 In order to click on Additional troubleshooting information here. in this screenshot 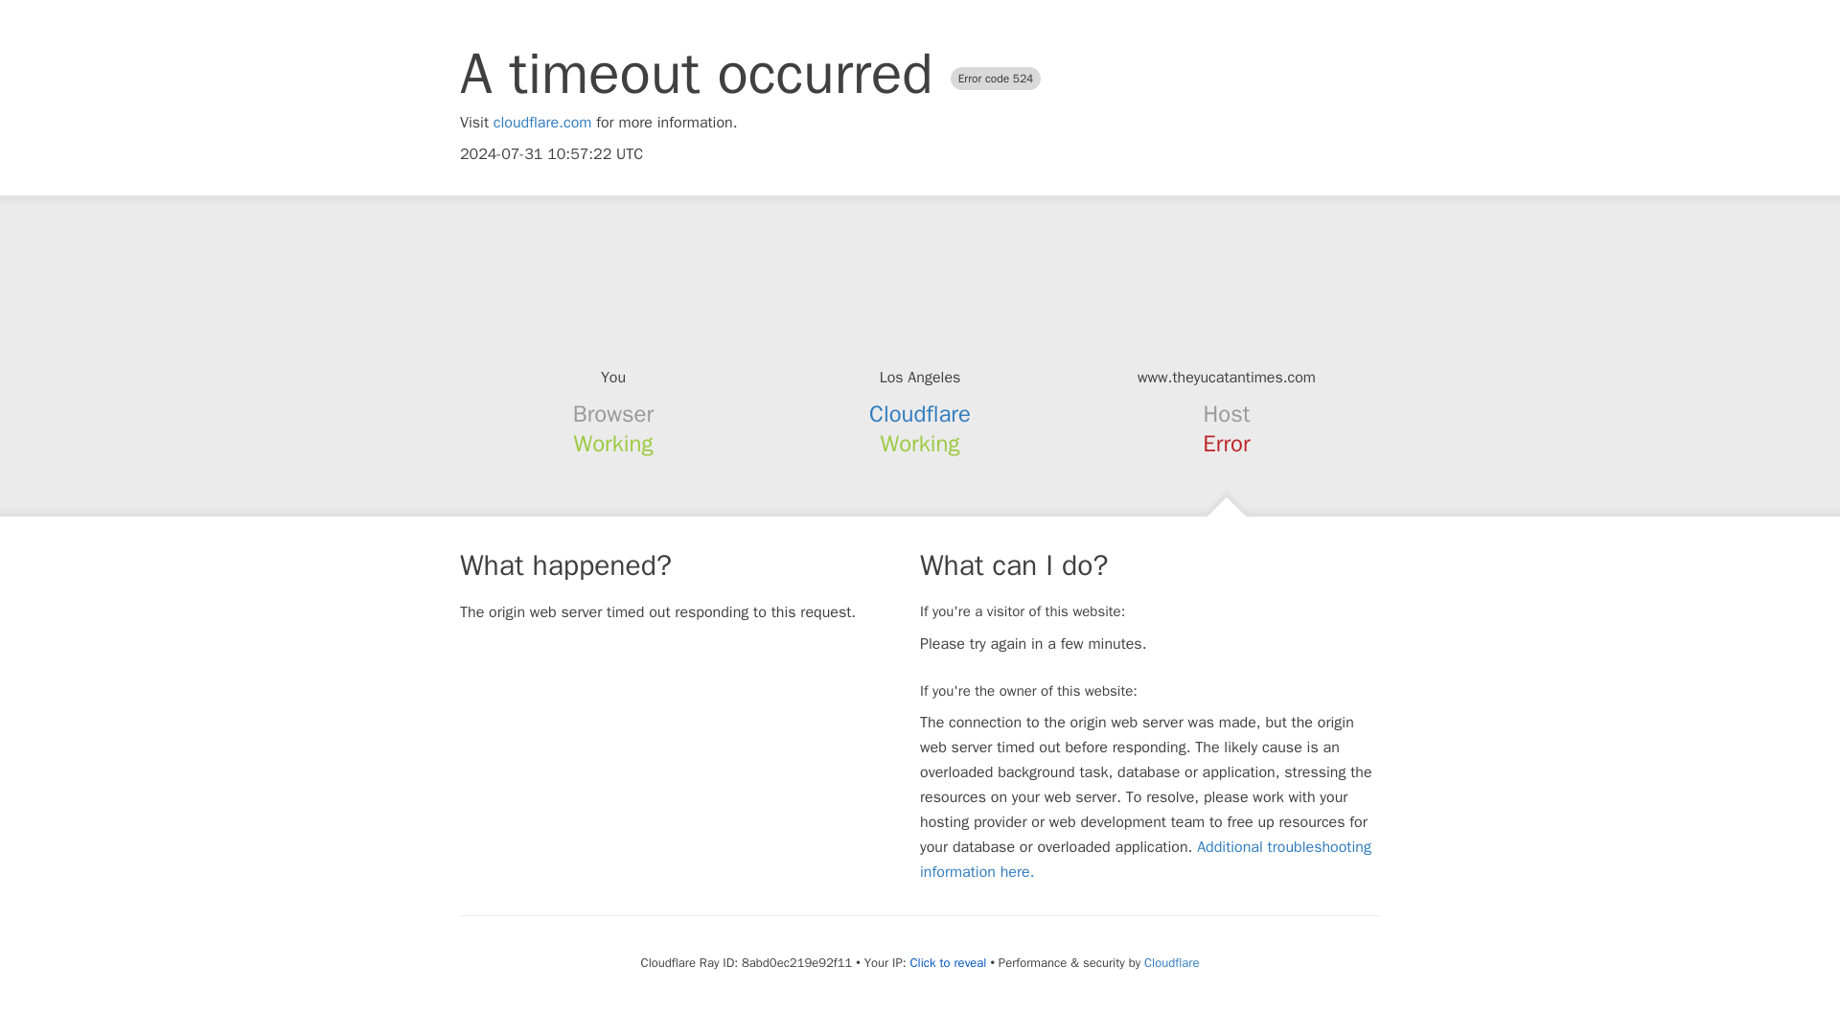, I will do `click(1145, 859)`.